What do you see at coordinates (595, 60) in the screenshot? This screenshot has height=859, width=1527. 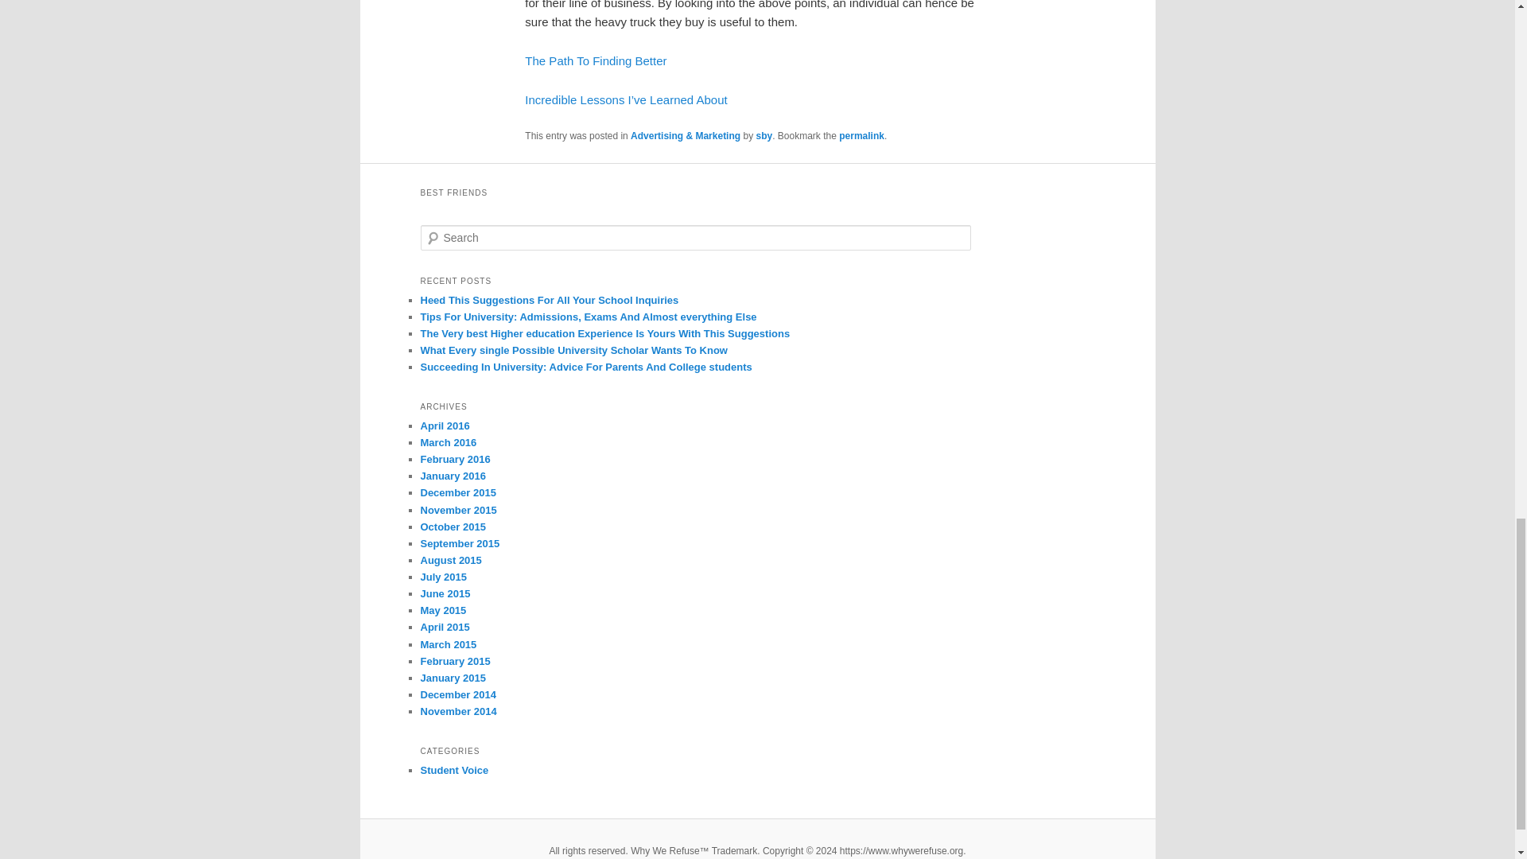 I see `The Path To Finding Better` at bounding box center [595, 60].